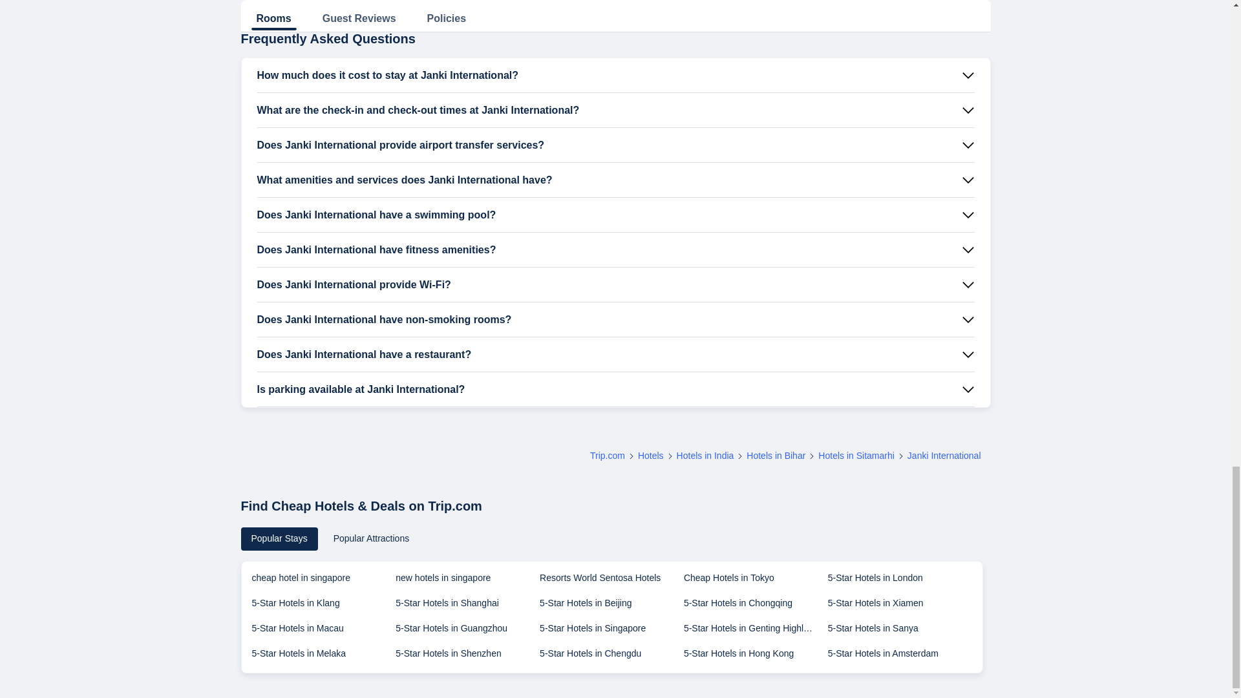 This screenshot has width=1241, height=698. What do you see at coordinates (608, 455) in the screenshot?
I see `Trip.com` at bounding box center [608, 455].